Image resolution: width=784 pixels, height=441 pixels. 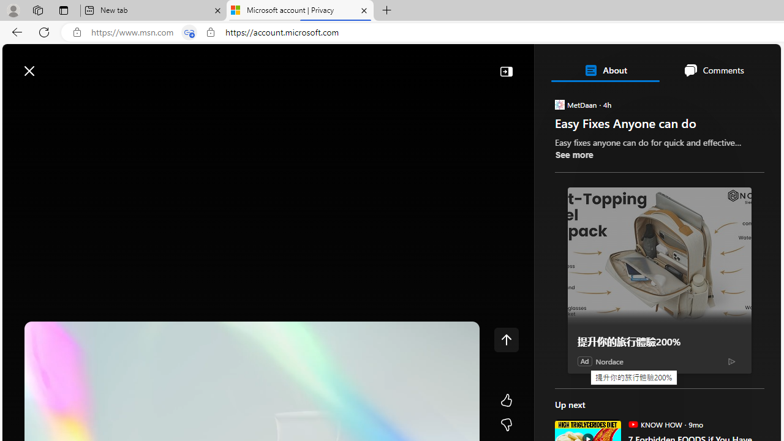 I want to click on Class: button-glyph, so click(x=18, y=99).